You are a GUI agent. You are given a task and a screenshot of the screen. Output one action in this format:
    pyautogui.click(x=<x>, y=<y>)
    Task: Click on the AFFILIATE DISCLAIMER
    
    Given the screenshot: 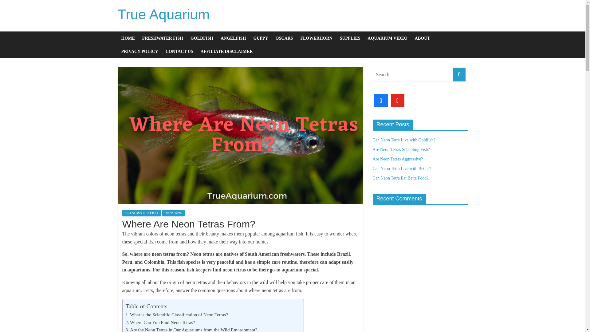 What is the action you would take?
    pyautogui.click(x=227, y=52)
    